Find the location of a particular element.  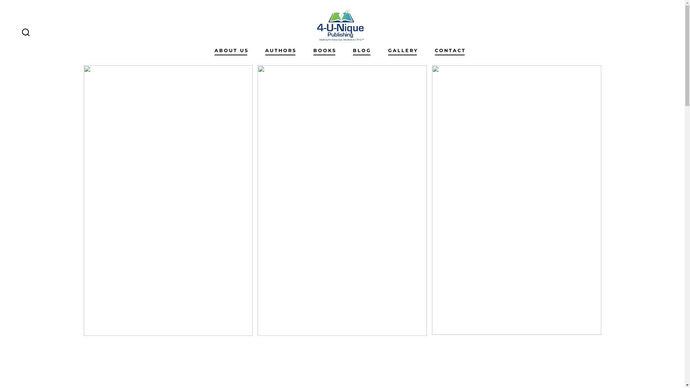

BOOKS is located at coordinates (325, 51).